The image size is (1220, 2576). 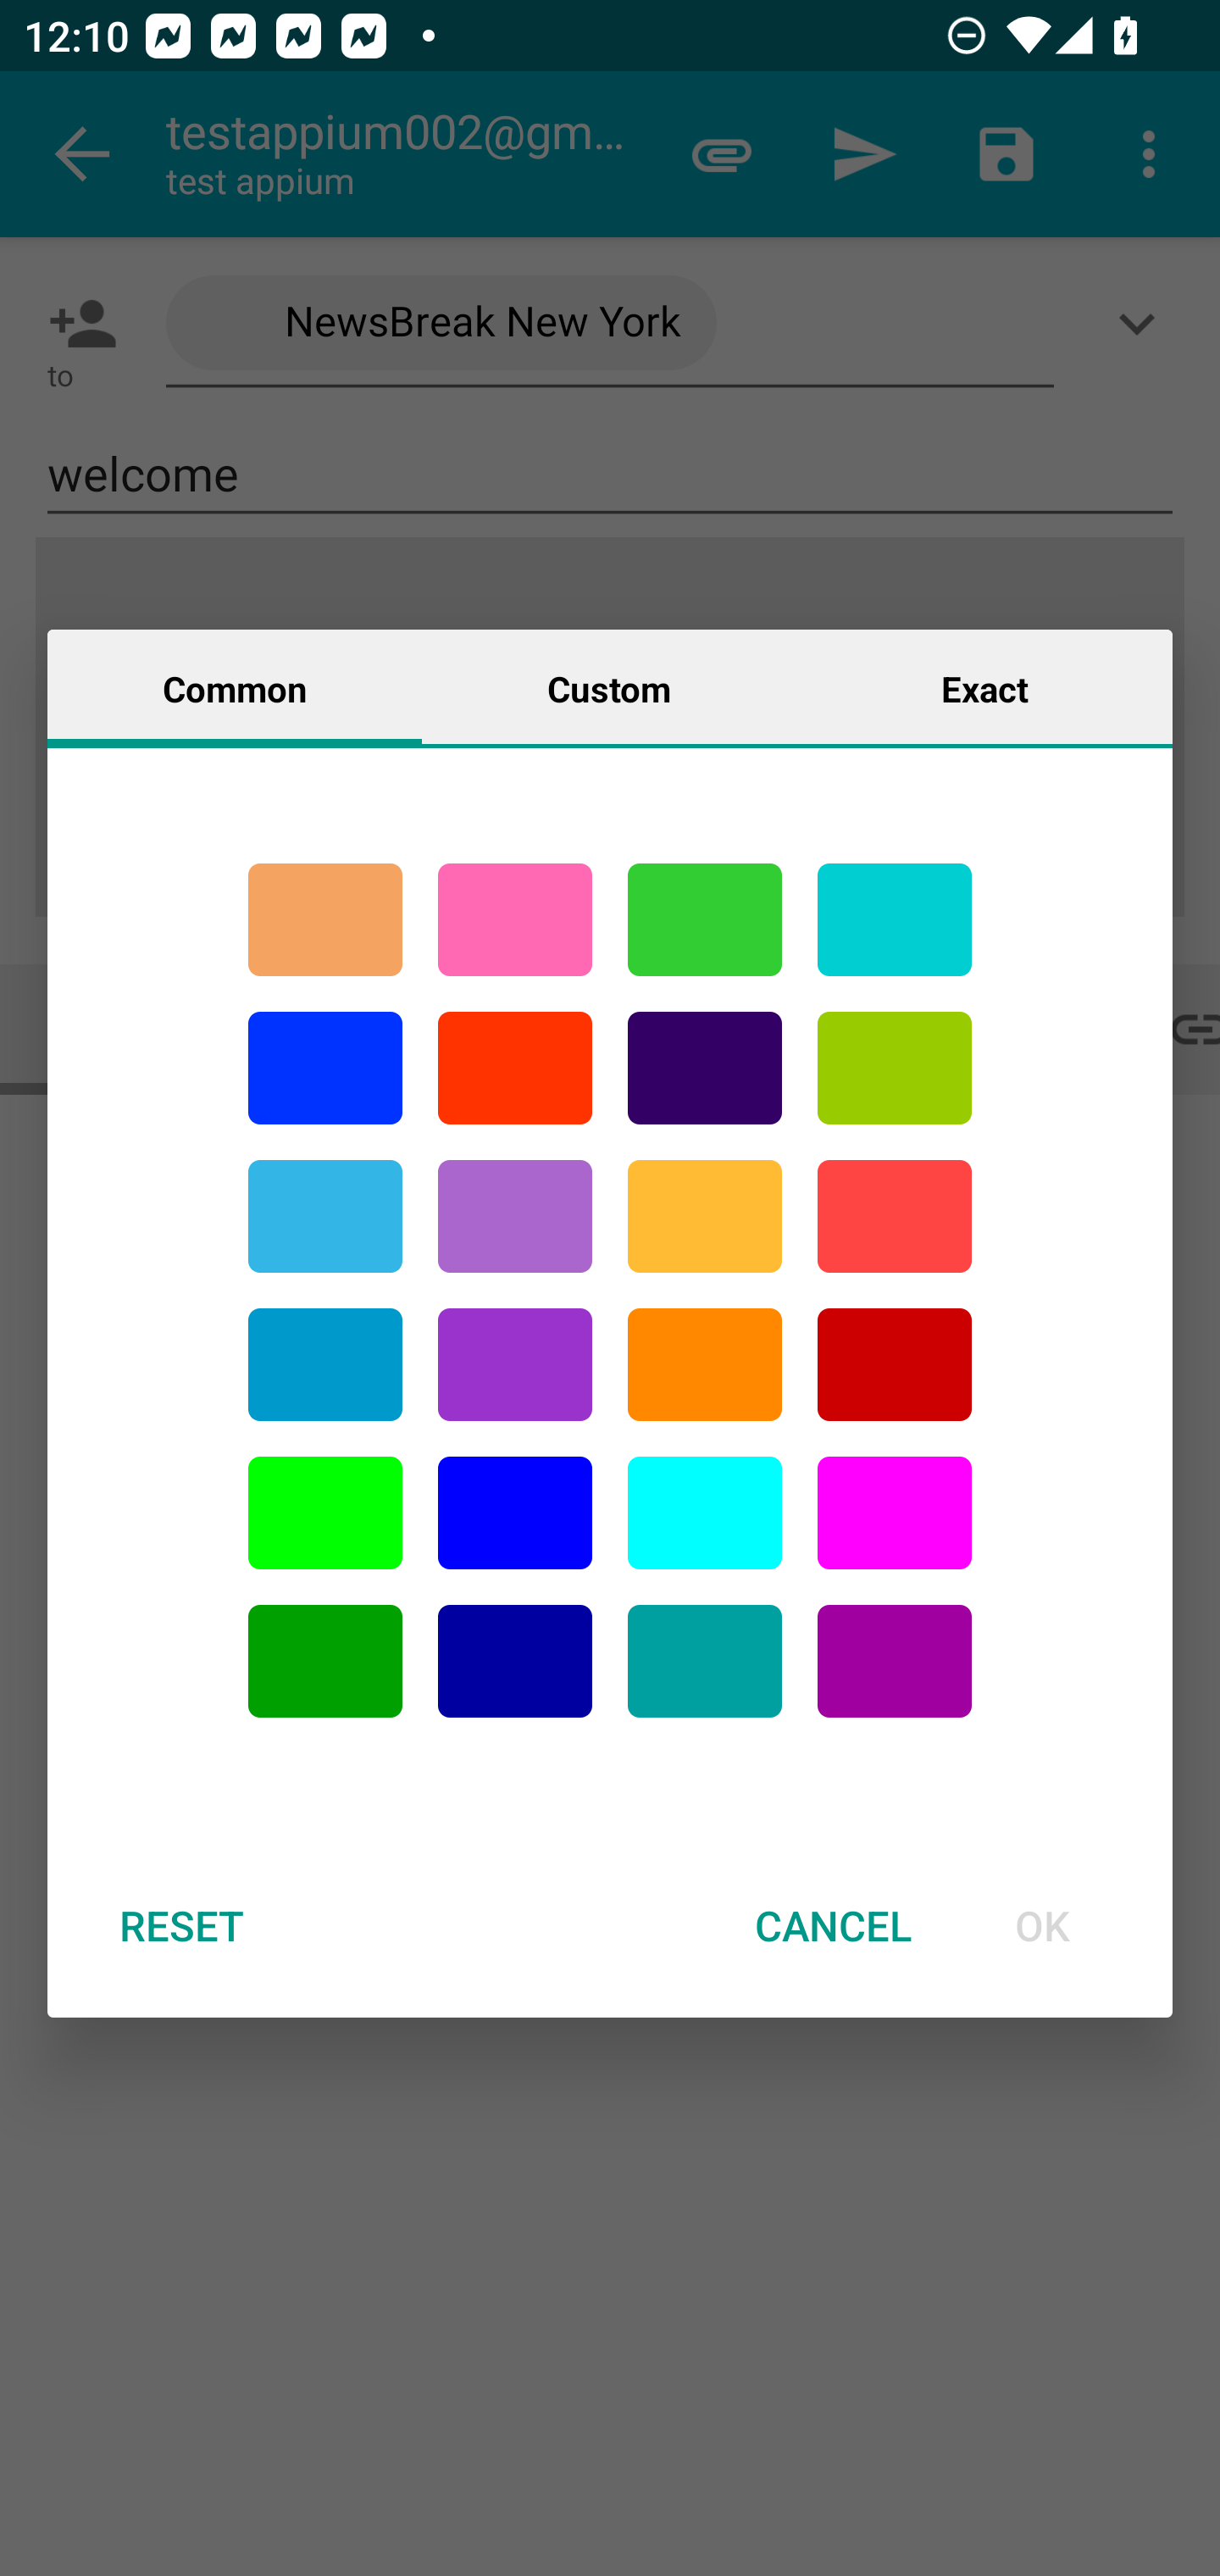 I want to click on Orange, so click(x=705, y=1365).